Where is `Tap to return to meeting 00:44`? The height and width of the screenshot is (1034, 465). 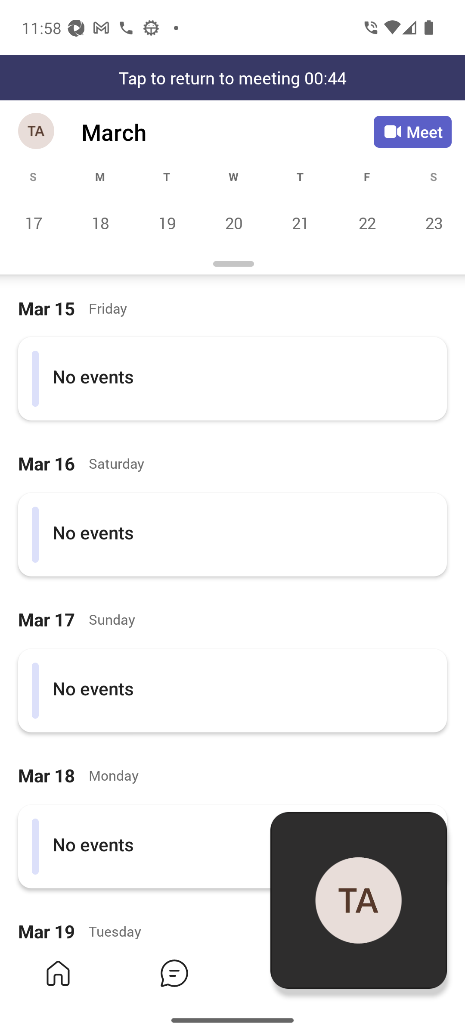
Tap to return to meeting 00:44 is located at coordinates (232, 78).